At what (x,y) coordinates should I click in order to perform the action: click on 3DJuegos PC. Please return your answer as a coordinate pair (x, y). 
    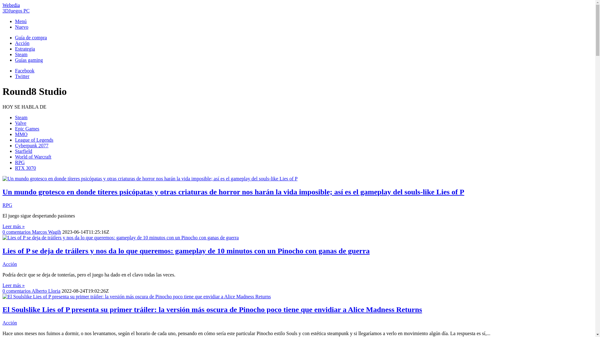
    Looking at the image, I should click on (16, 11).